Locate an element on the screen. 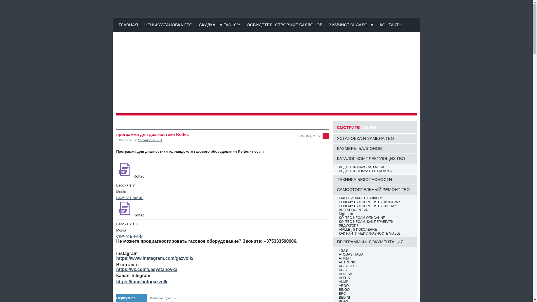 The image size is (537, 302). AG SGI/DGI is located at coordinates (376, 266).